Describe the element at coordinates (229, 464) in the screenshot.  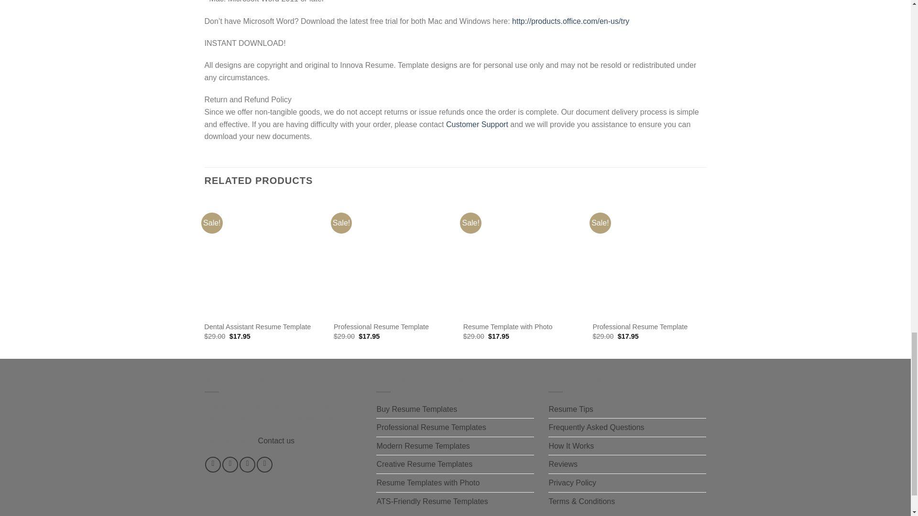
I see `Follow on Instagram` at that location.